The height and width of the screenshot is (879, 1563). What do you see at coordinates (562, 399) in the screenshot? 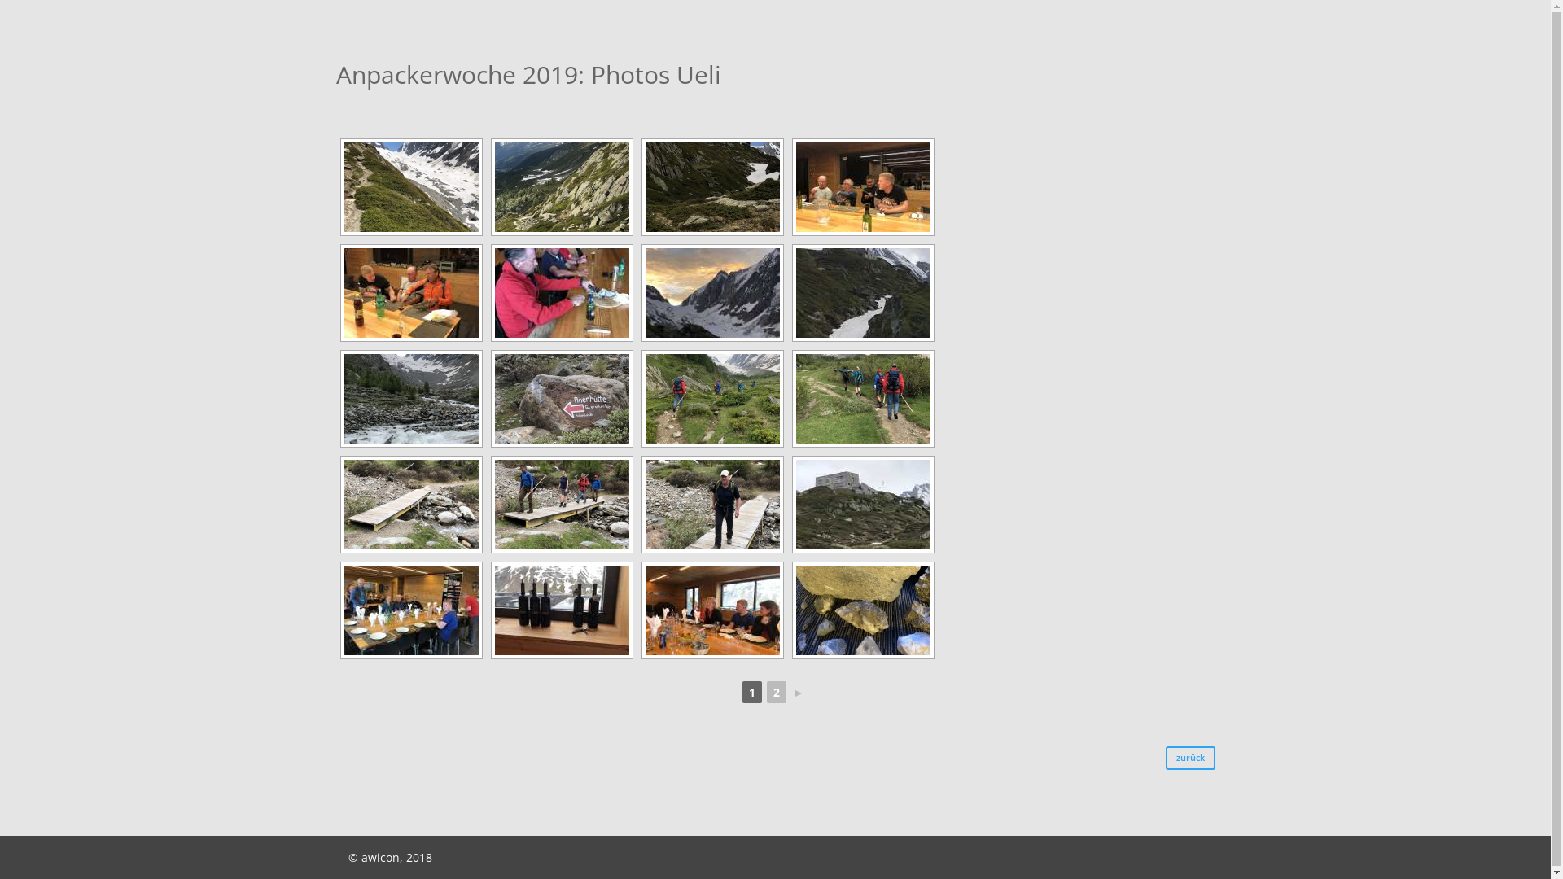
I see `IMG_3348-min` at bounding box center [562, 399].